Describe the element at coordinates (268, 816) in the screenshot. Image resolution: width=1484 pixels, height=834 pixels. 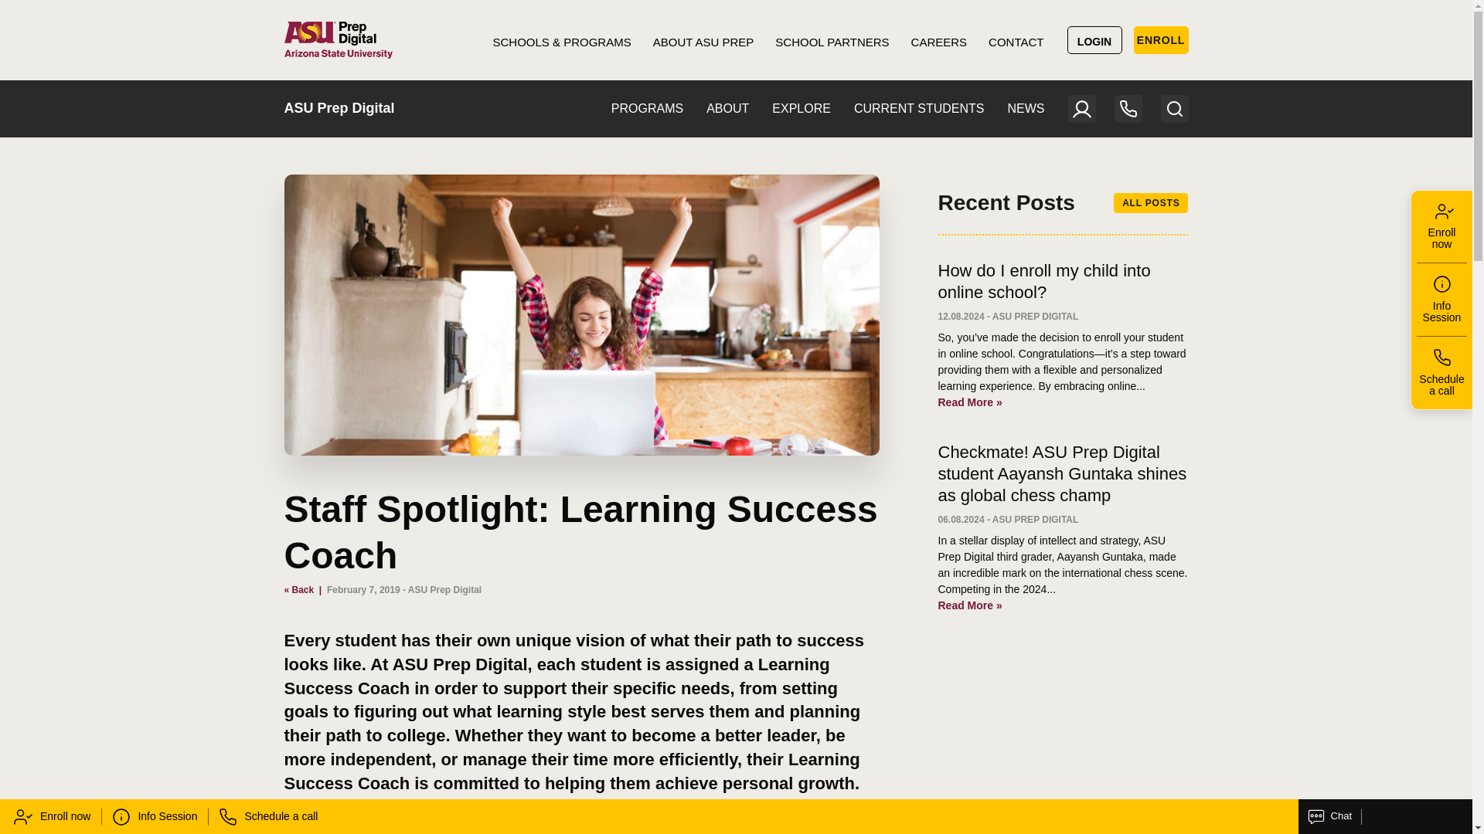
I see `Schedule a call` at that location.